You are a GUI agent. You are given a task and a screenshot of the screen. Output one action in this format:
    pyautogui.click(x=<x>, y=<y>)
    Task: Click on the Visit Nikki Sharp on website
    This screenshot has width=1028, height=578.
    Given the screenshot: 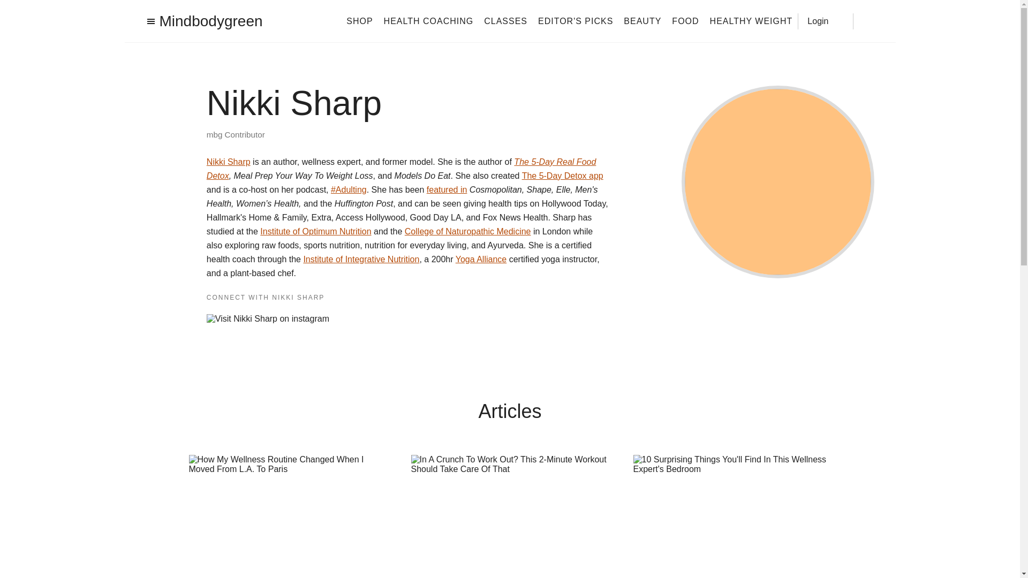 What is the action you would take?
    pyautogui.click(x=389, y=319)
    